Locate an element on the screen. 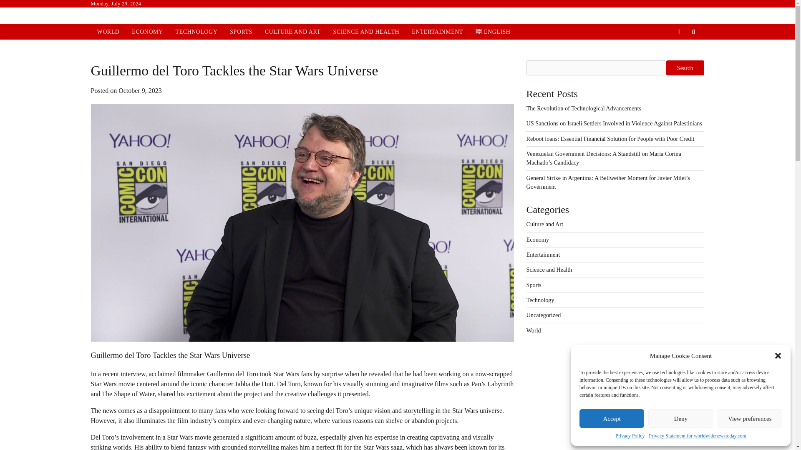  SPORTS is located at coordinates (241, 32).